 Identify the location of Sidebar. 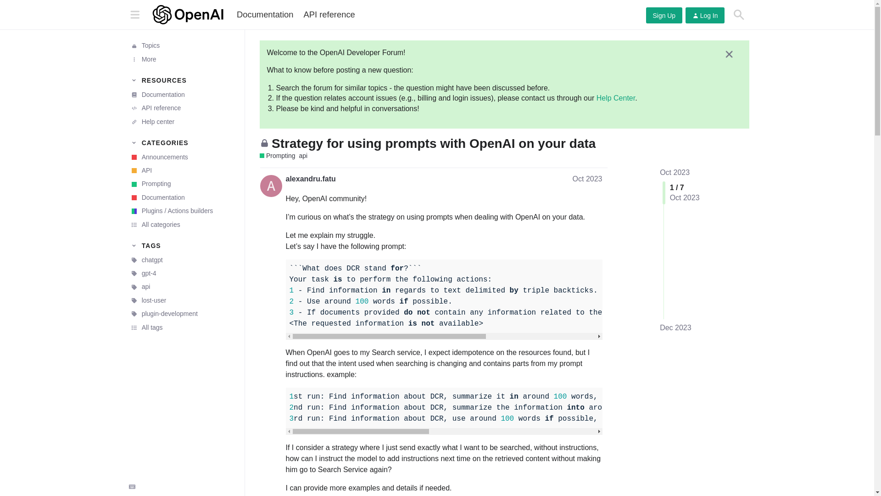
(134, 14).